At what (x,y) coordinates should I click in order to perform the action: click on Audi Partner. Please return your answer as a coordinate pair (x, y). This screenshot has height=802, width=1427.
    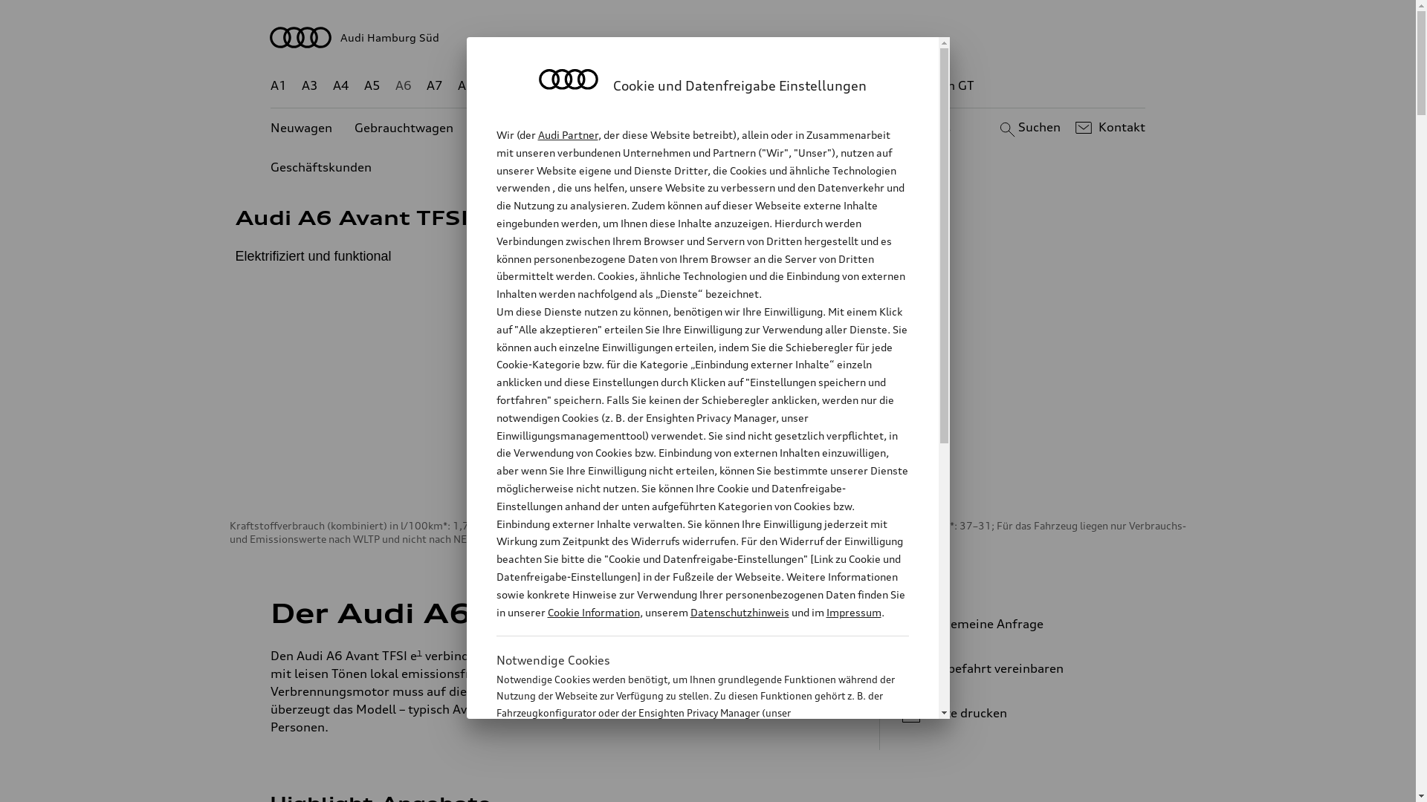
    Looking at the image, I should click on (568, 135).